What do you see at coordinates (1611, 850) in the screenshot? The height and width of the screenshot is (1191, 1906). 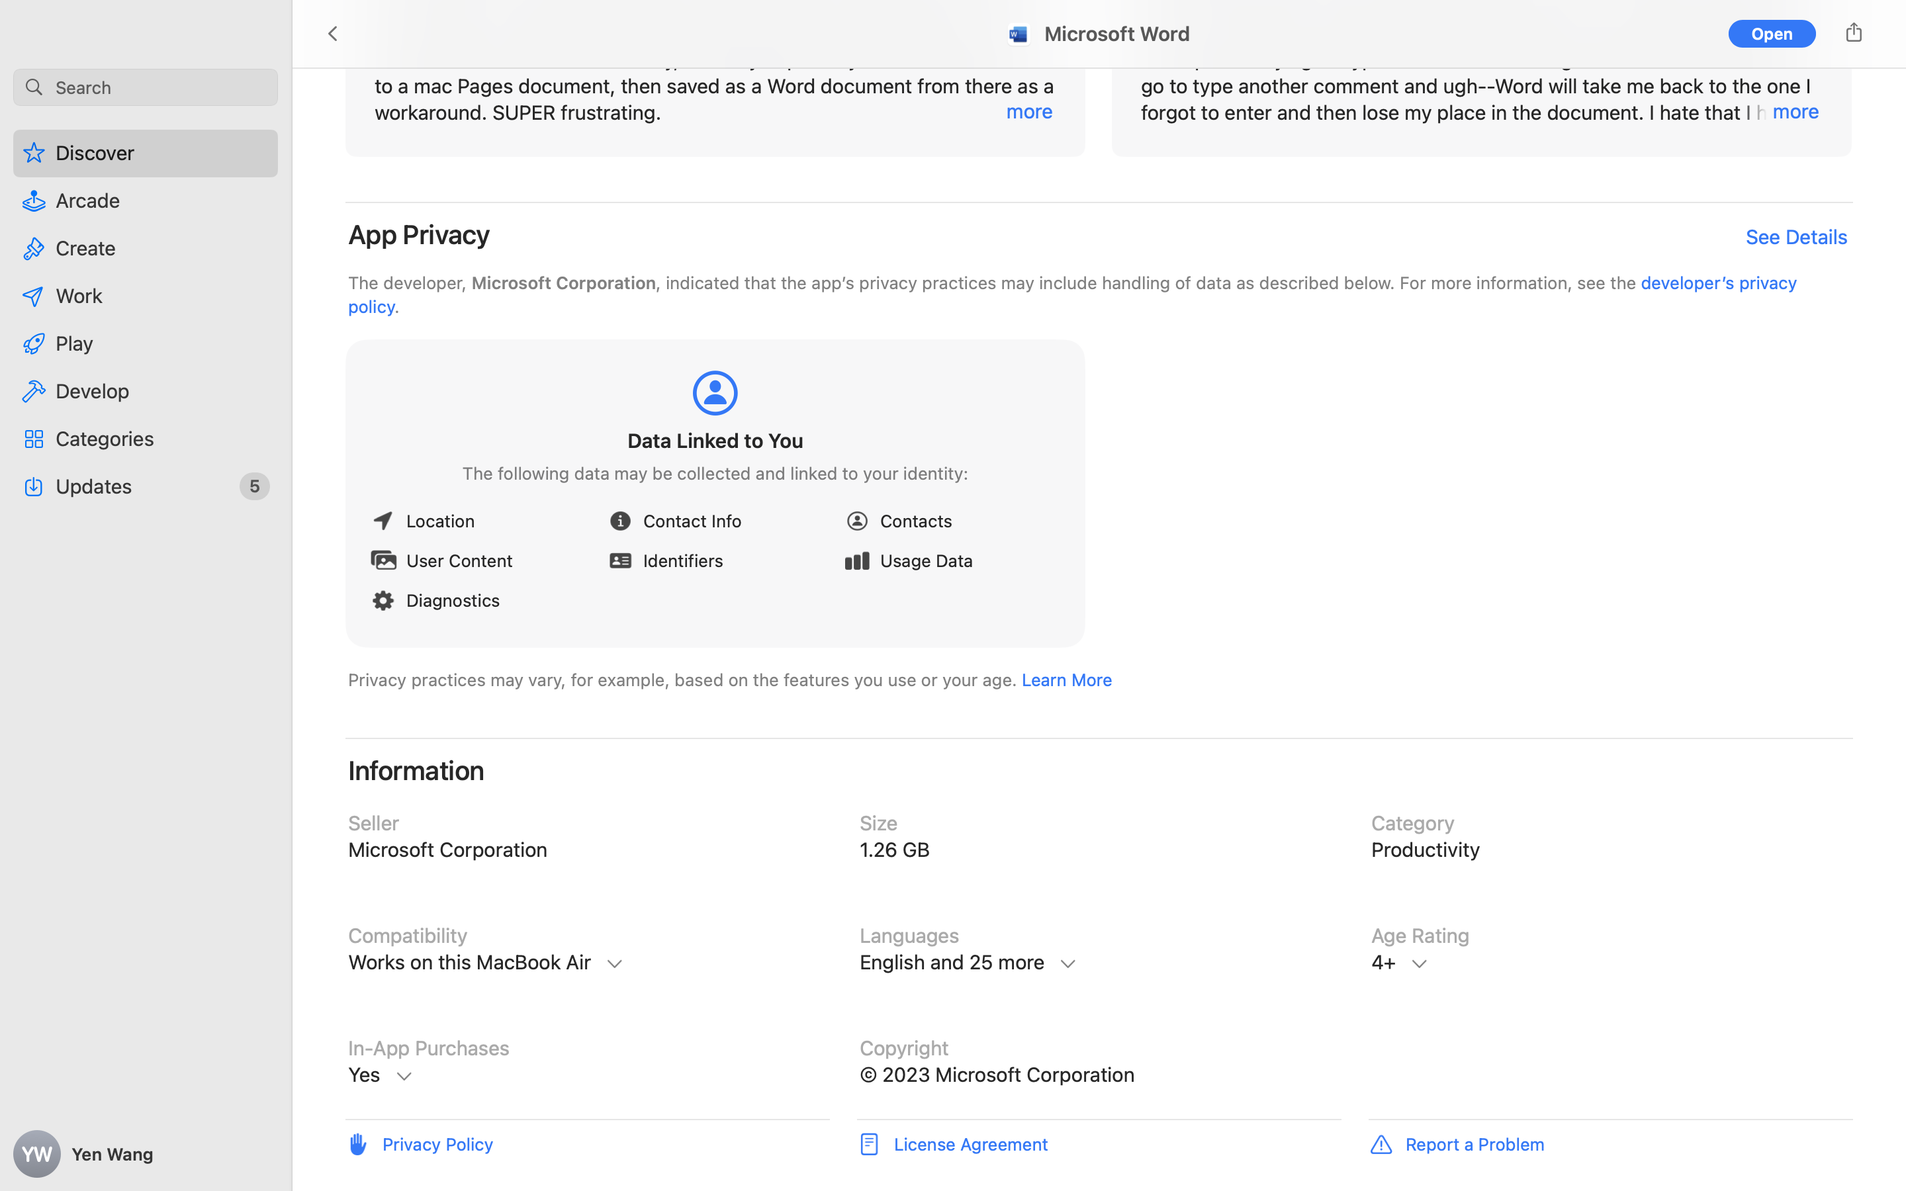 I see `Category, Productivity` at bounding box center [1611, 850].